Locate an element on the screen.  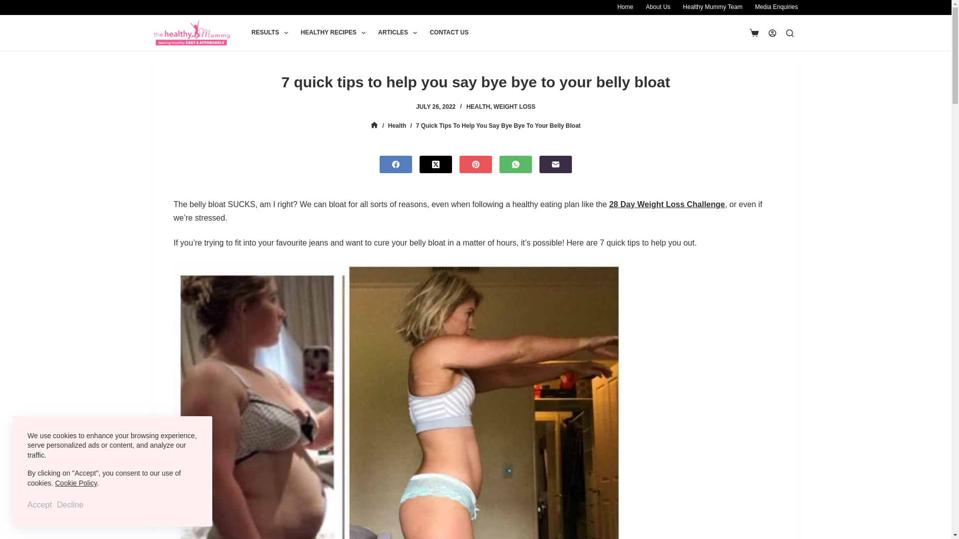
Home is located at coordinates (625, 7).